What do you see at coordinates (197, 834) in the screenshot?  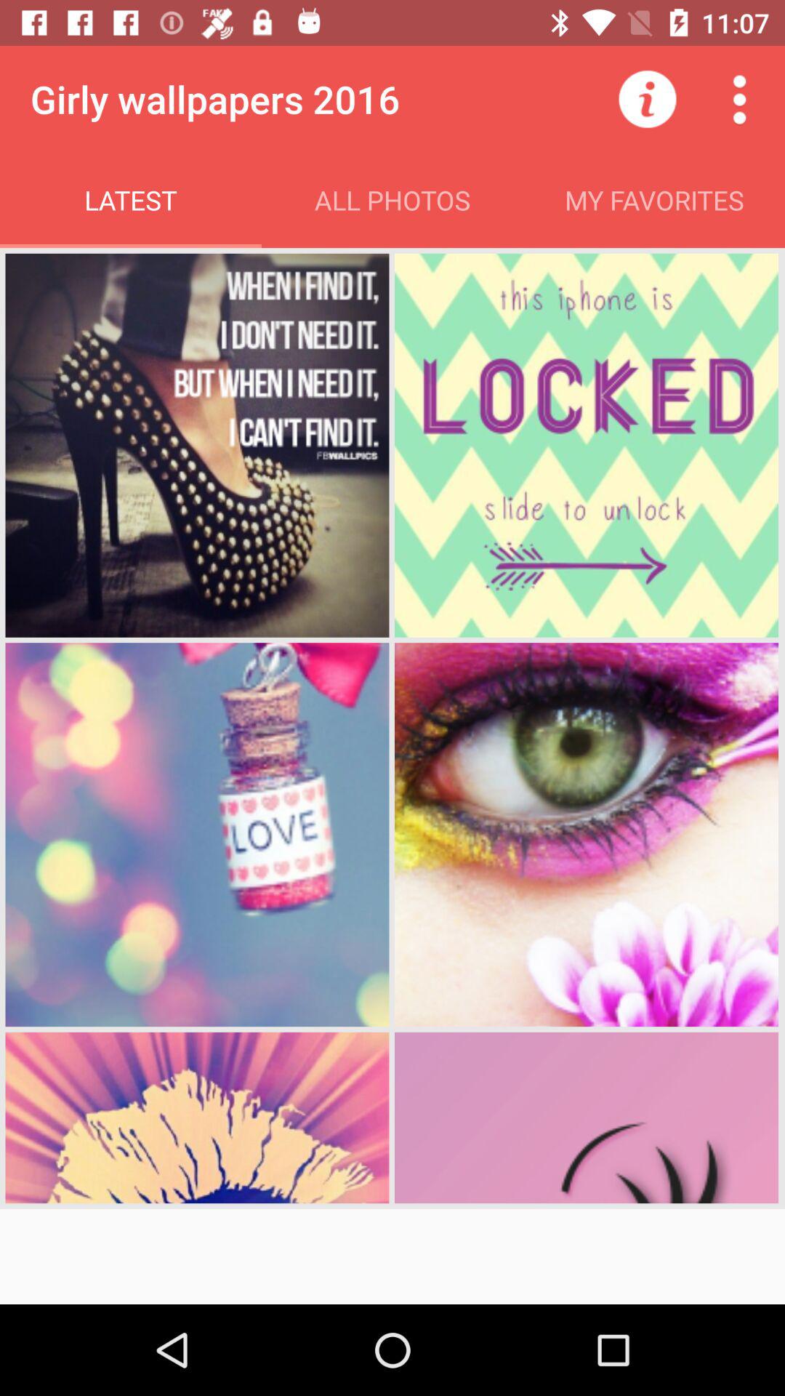 I see `select the 3rd pic love` at bounding box center [197, 834].